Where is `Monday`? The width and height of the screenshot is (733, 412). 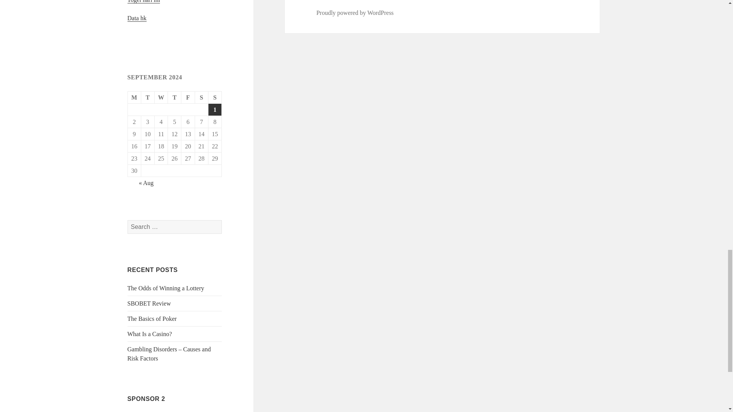
Monday is located at coordinates (134, 98).